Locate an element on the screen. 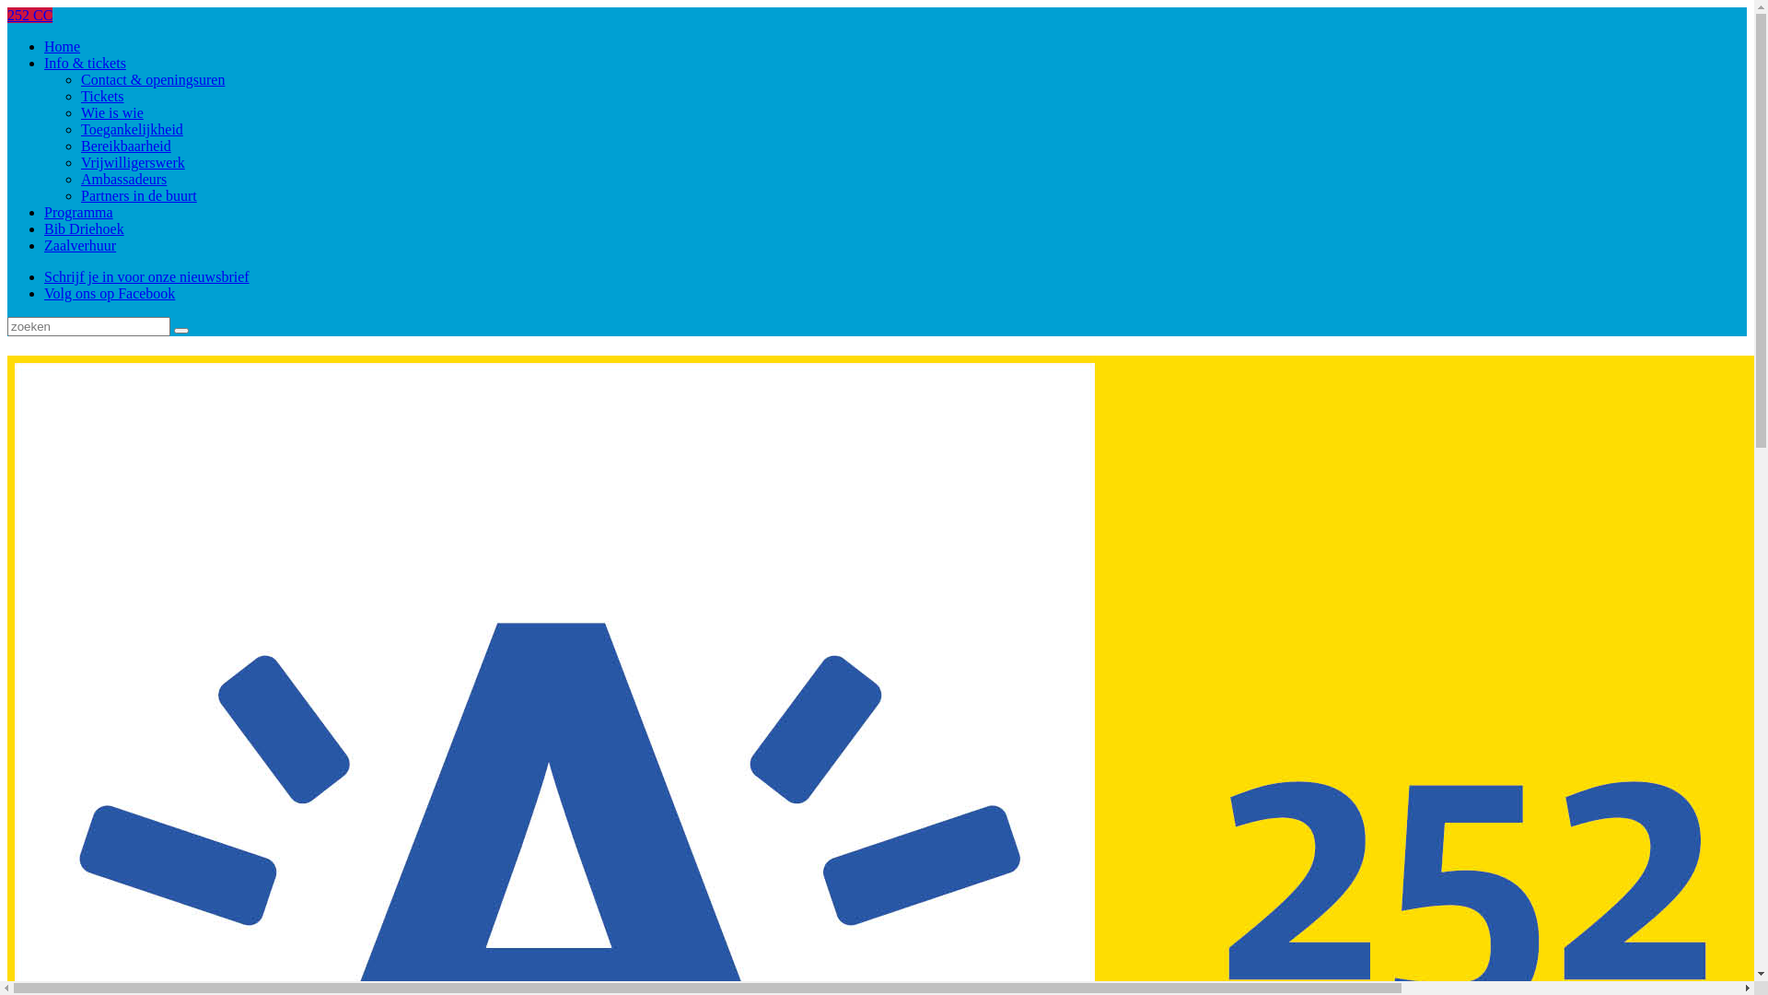 This screenshot has width=1768, height=995. Bib Driehoek is located at coordinates (85, 228).